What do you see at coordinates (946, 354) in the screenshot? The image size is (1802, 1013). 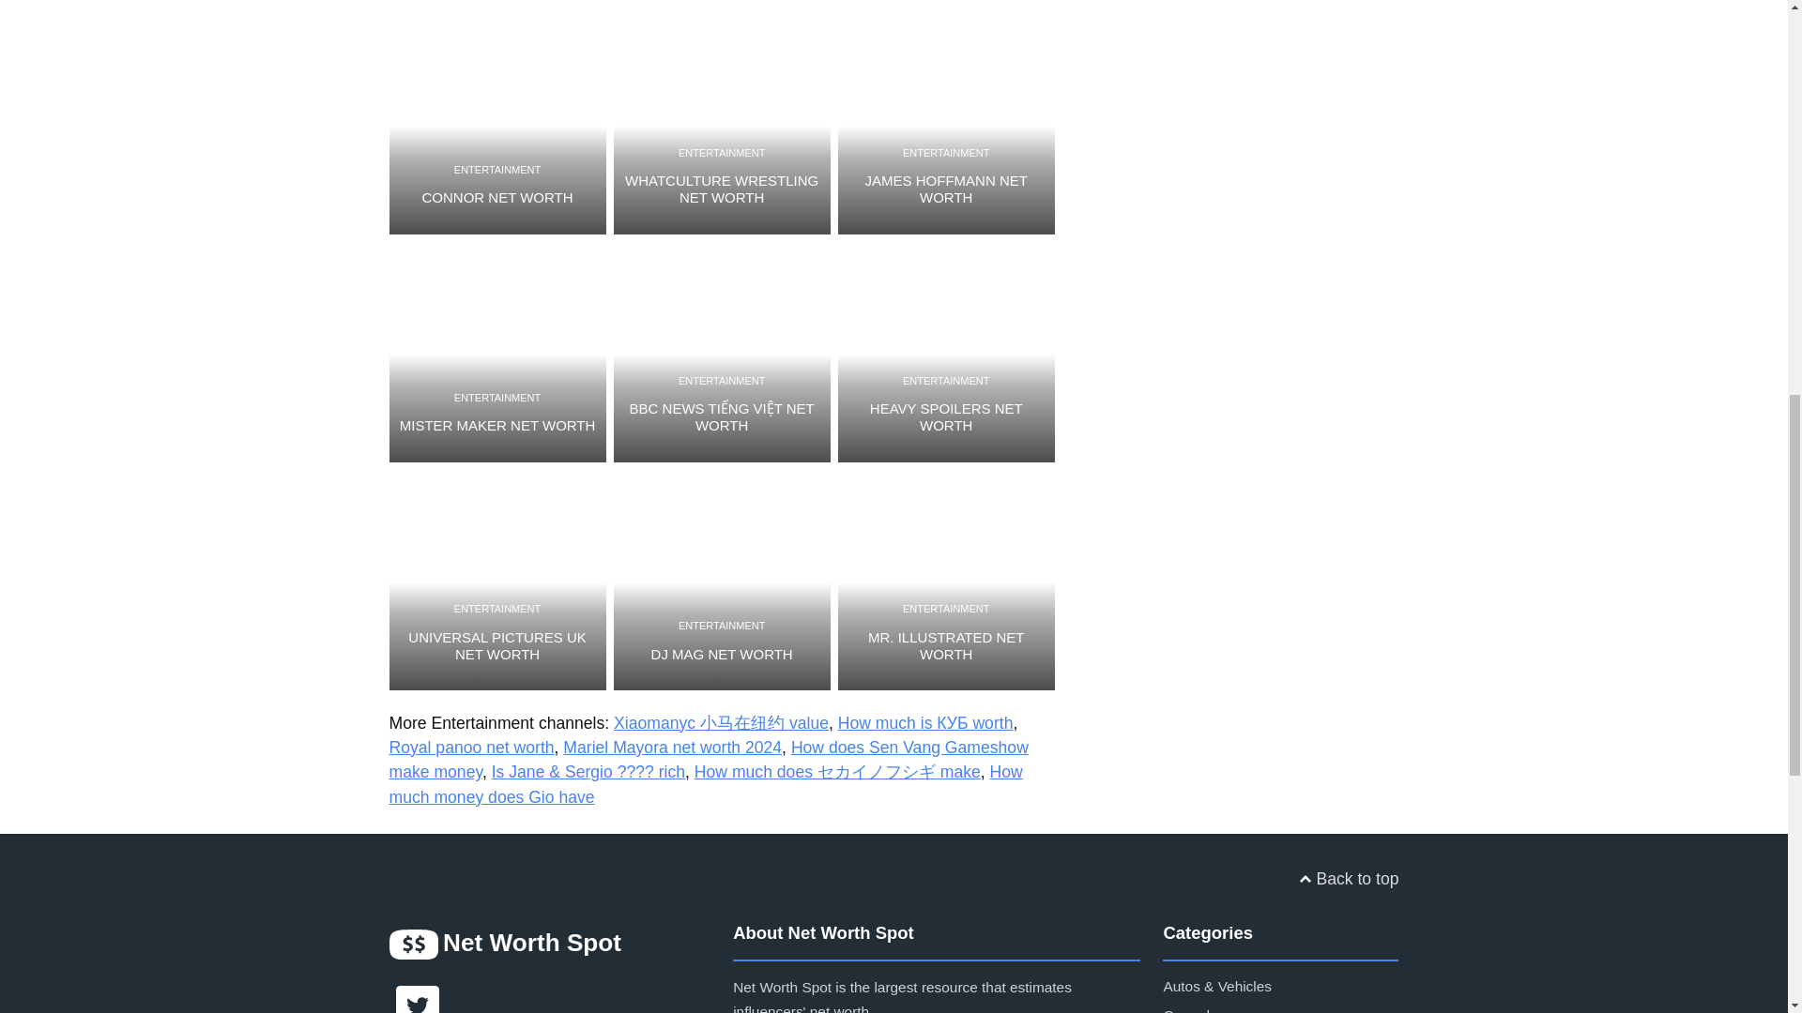 I see `Heavy Spoilers Net Worth` at bounding box center [946, 354].